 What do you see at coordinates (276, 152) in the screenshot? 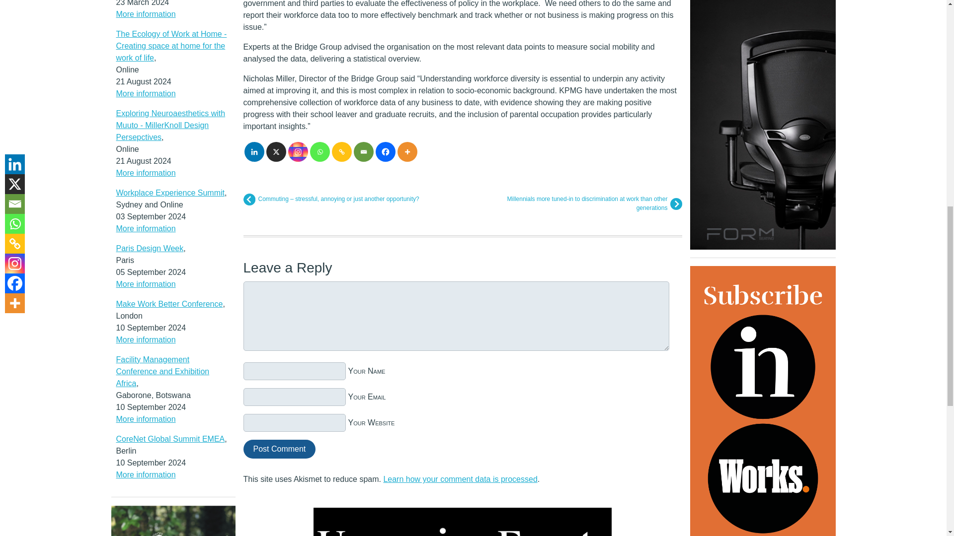
I see `X` at bounding box center [276, 152].